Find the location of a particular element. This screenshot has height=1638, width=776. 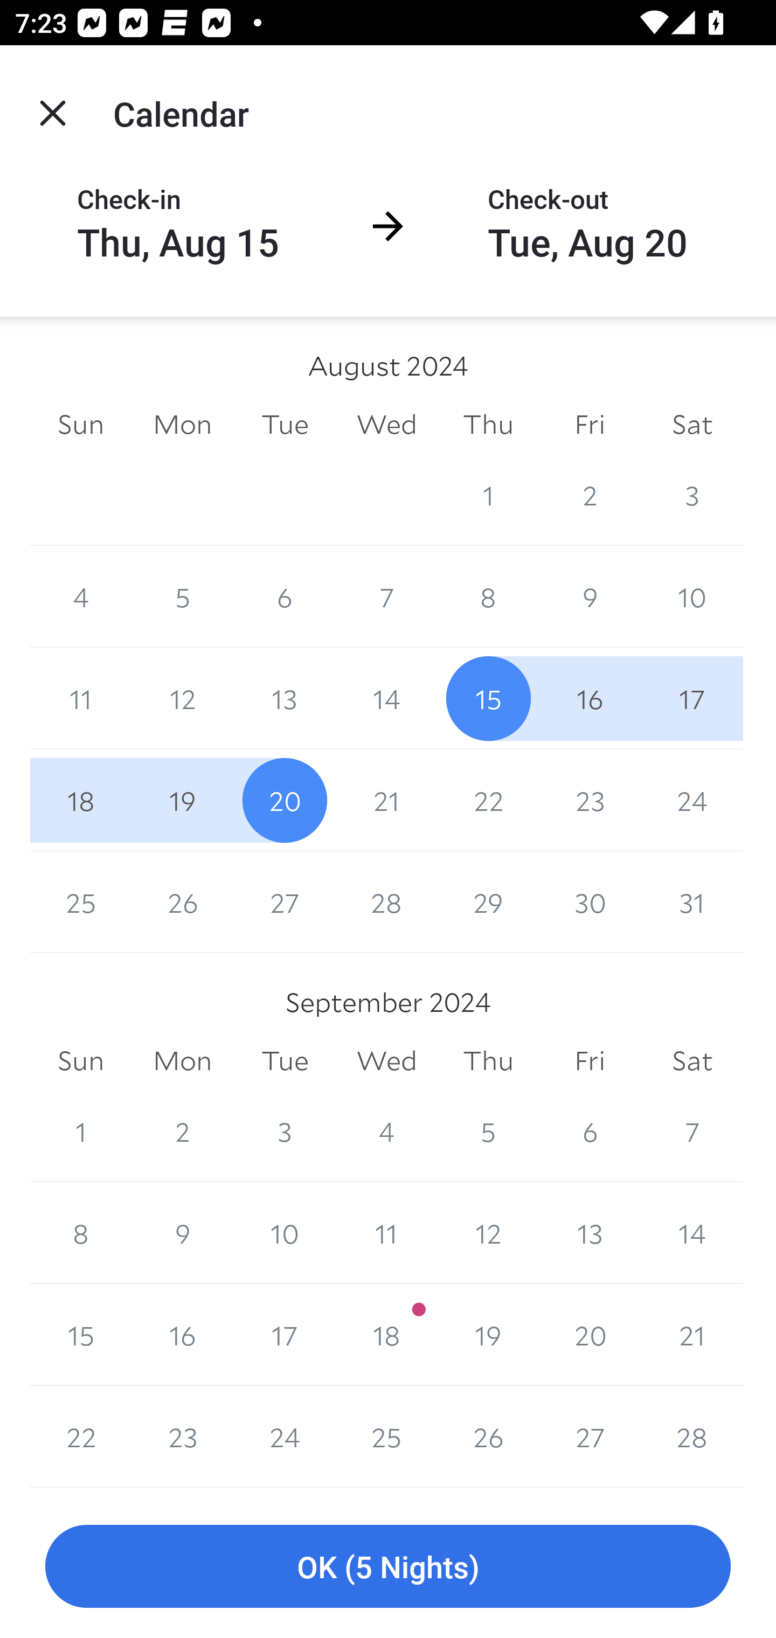

Sun is located at coordinates (81, 424).